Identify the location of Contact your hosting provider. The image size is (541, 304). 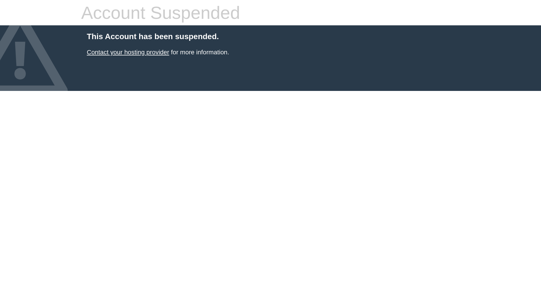
(128, 52).